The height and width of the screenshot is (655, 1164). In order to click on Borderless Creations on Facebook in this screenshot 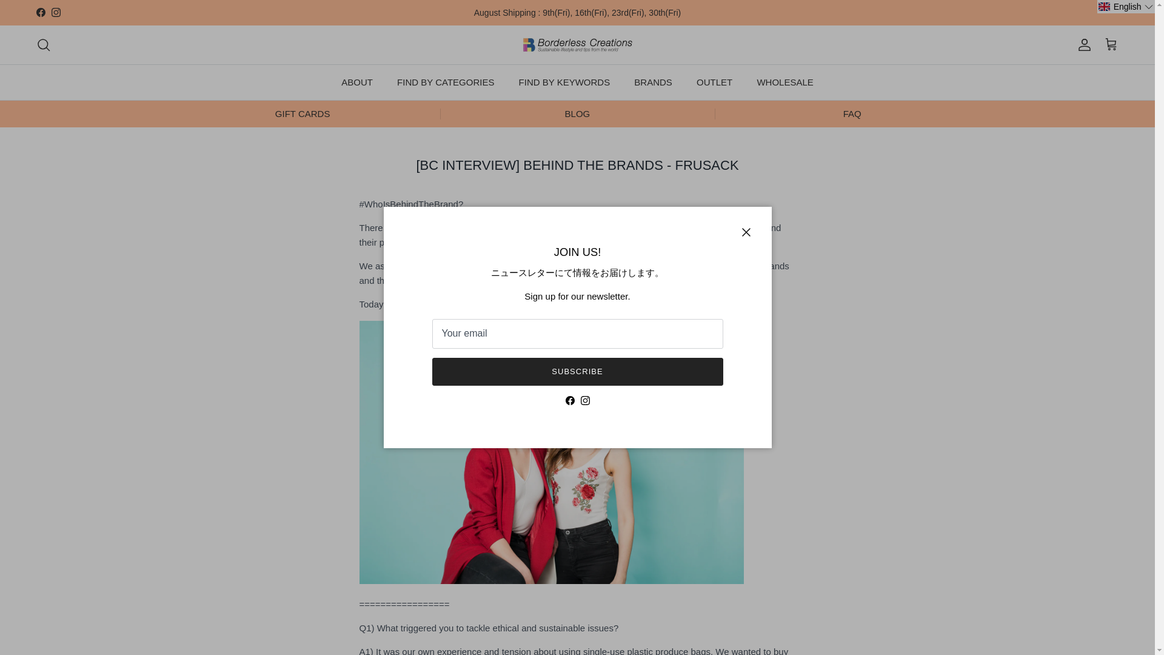, I will do `click(40, 12)`.